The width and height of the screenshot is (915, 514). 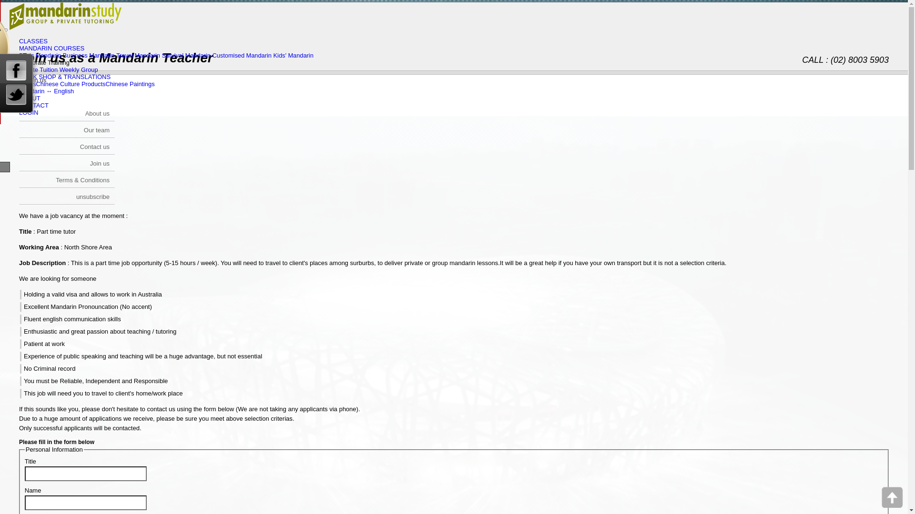 I want to click on Business Mandarin, so click(x=89, y=55).